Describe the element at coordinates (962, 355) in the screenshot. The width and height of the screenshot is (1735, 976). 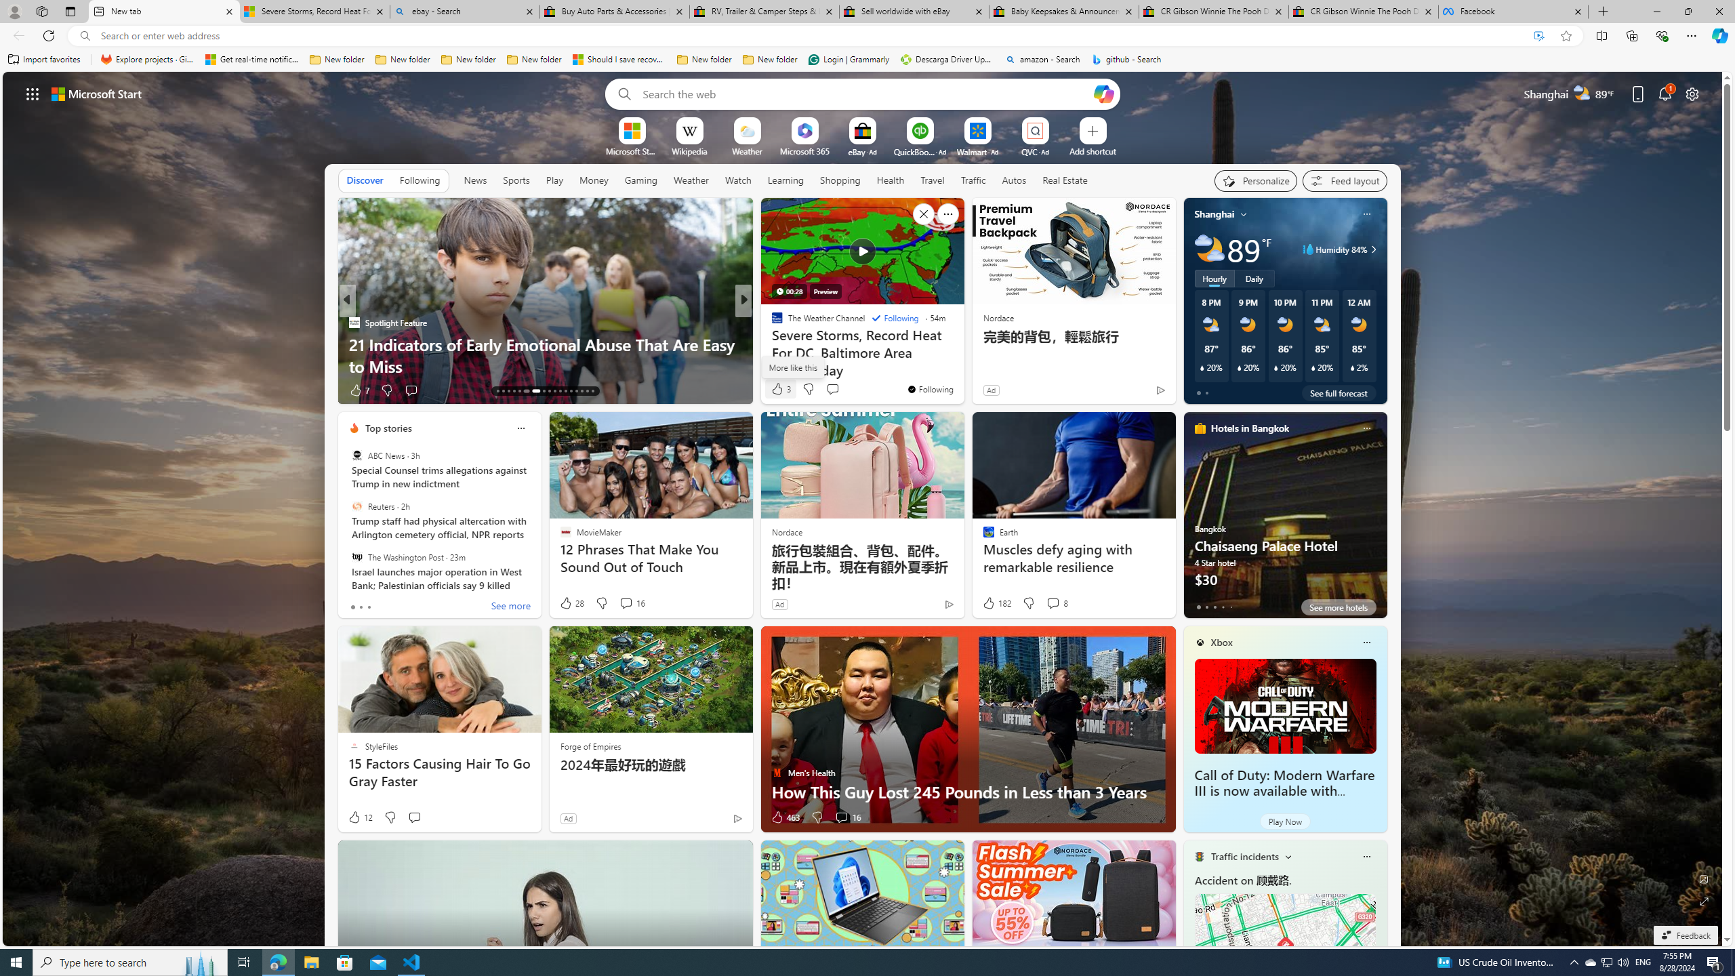
I see `How to get rid of body odor, according to medical experts` at that location.